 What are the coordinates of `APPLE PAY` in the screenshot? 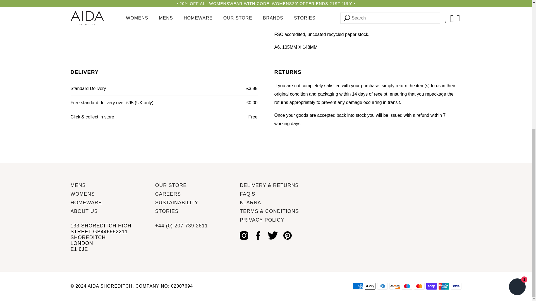 It's located at (370, 286).